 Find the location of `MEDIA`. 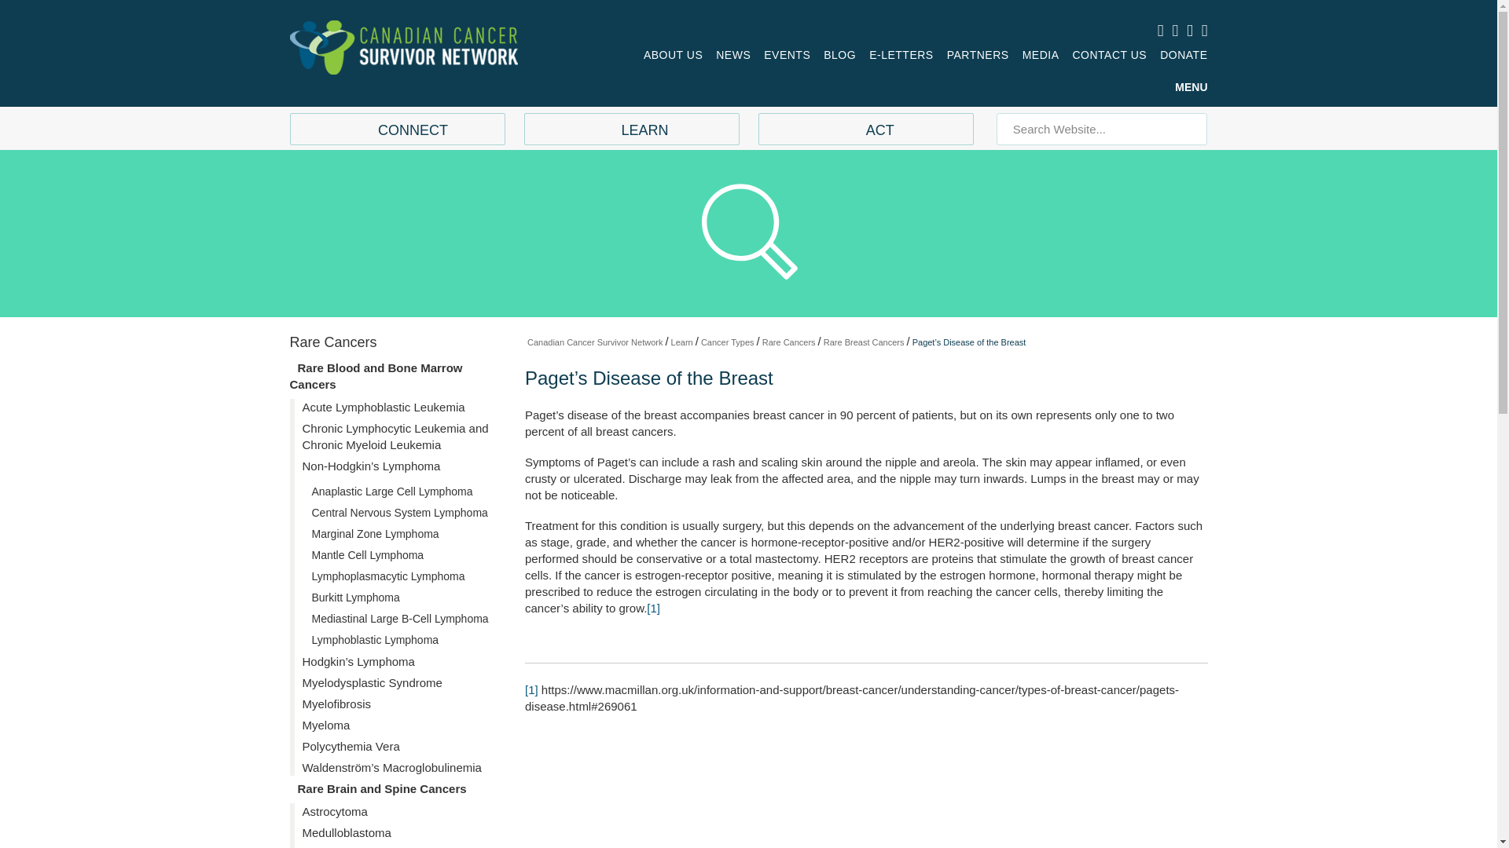

MEDIA is located at coordinates (1041, 55).